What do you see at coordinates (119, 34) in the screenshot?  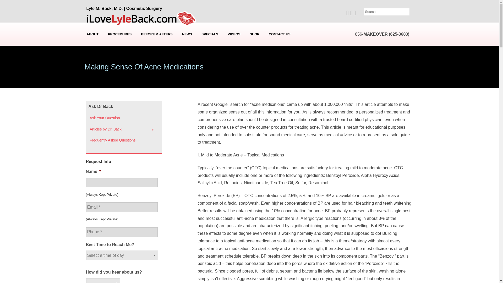 I see `PROCEDURES` at bounding box center [119, 34].